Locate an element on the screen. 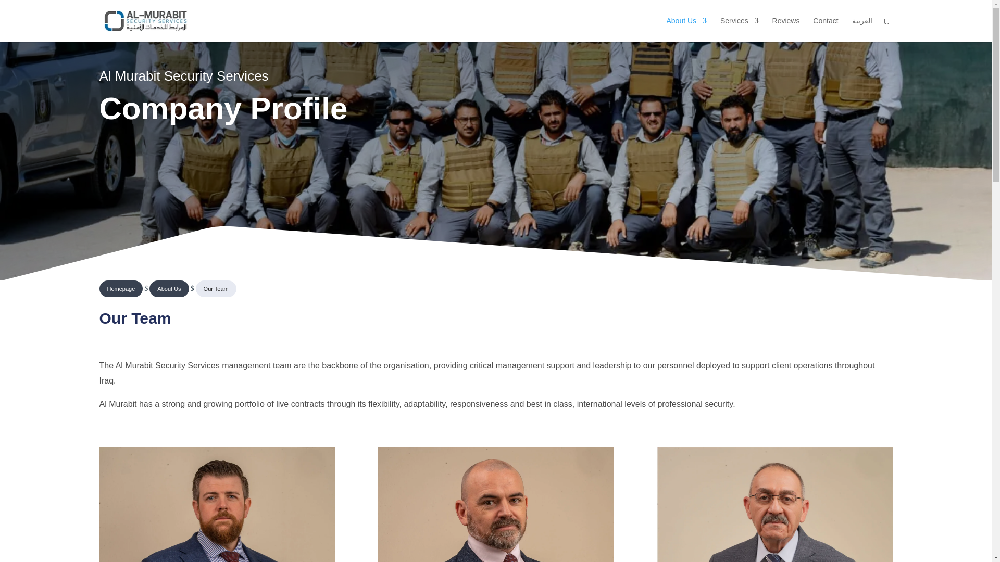  Contact is located at coordinates (825, 28).